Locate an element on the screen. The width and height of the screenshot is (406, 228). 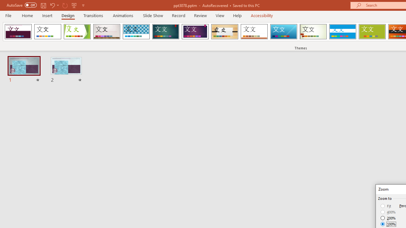
100% is located at coordinates (388, 224).